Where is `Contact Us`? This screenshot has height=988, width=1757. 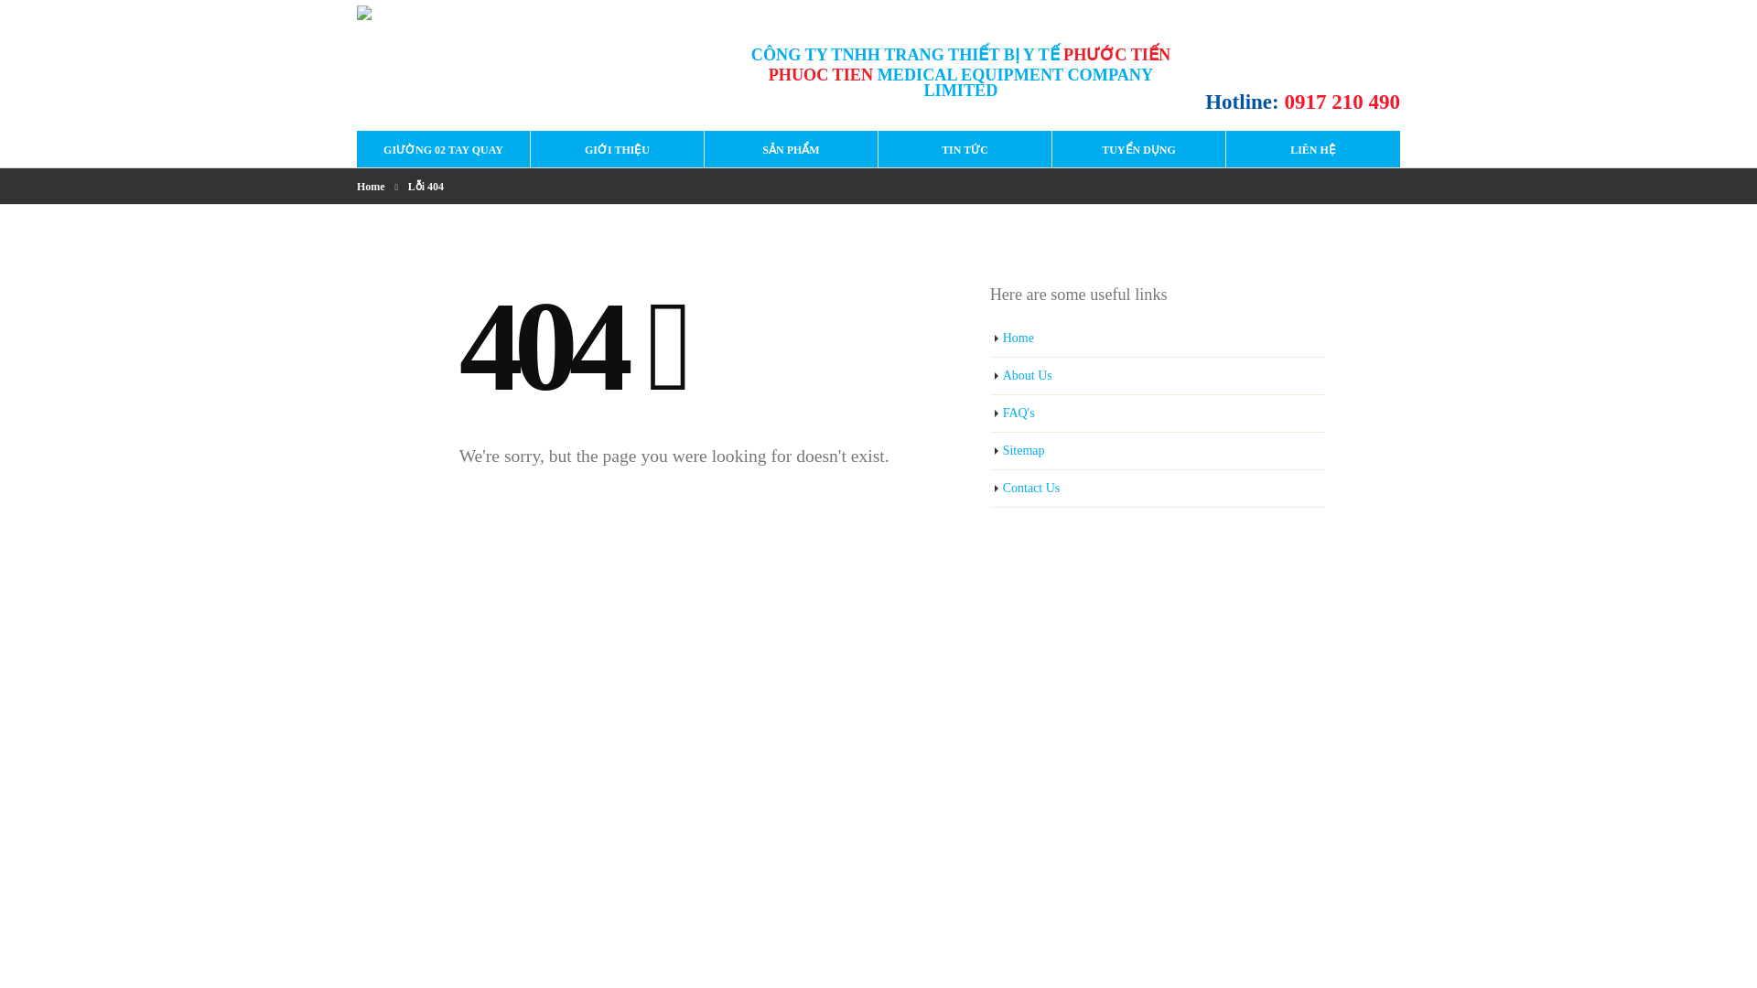 Contact Us is located at coordinates (1159, 489).